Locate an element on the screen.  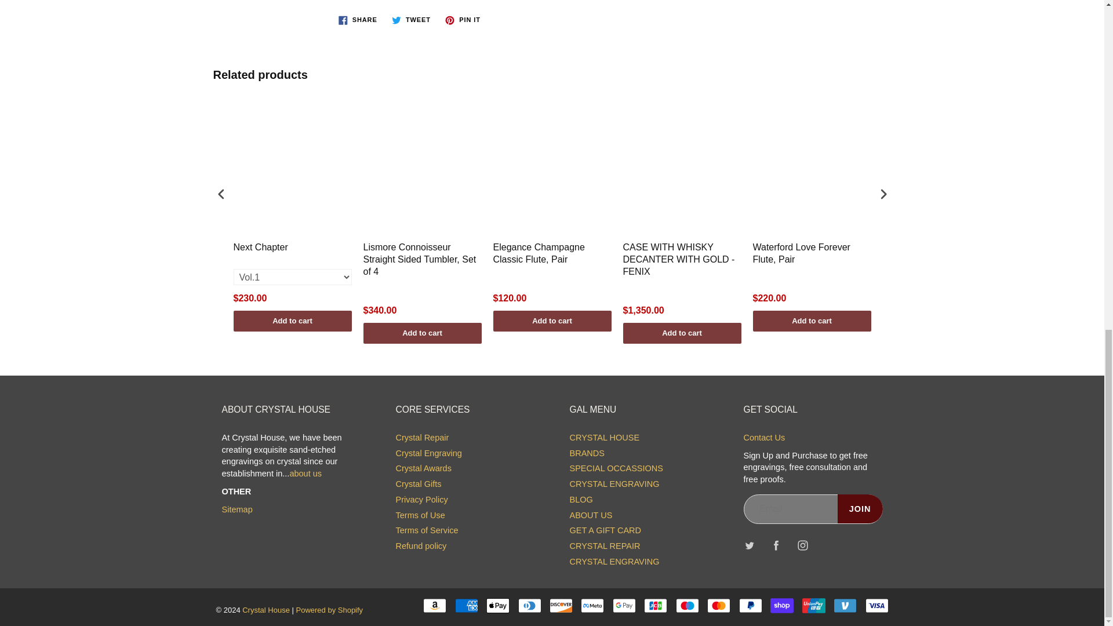
Apple Pay is located at coordinates (498, 605).